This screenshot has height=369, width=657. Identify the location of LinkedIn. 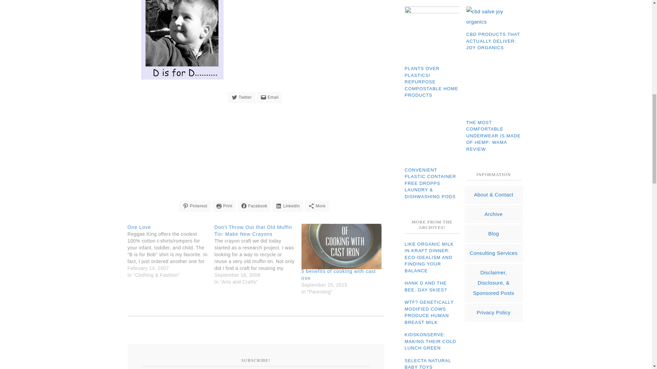
(287, 206).